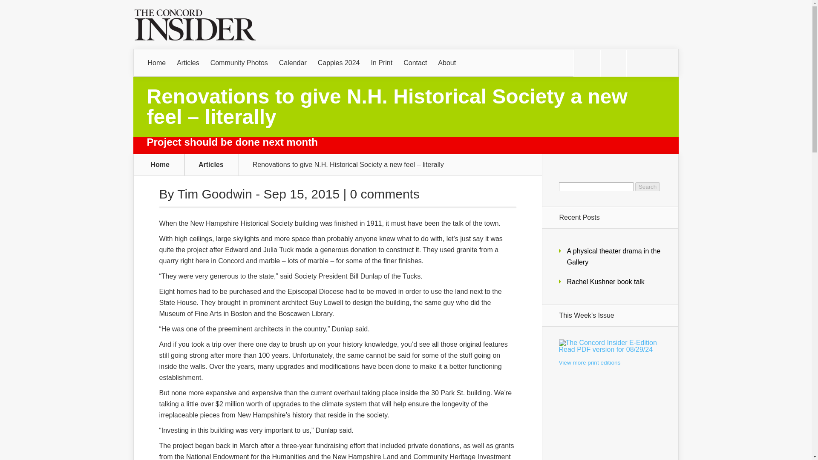 This screenshot has width=818, height=460. Describe the element at coordinates (610, 363) in the screenshot. I see `View more print editions` at that location.